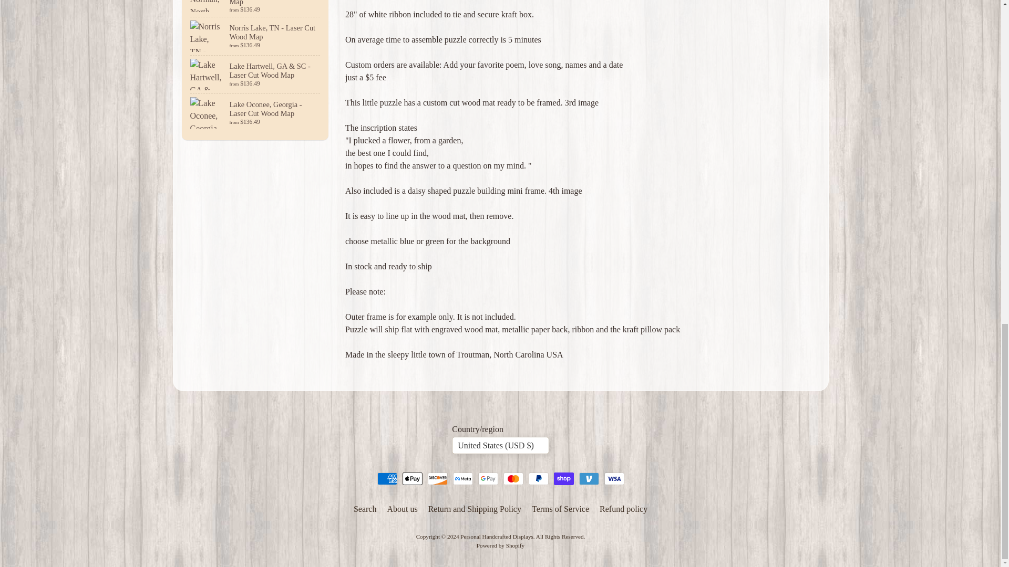 The height and width of the screenshot is (567, 1009). I want to click on Discover, so click(438, 479).